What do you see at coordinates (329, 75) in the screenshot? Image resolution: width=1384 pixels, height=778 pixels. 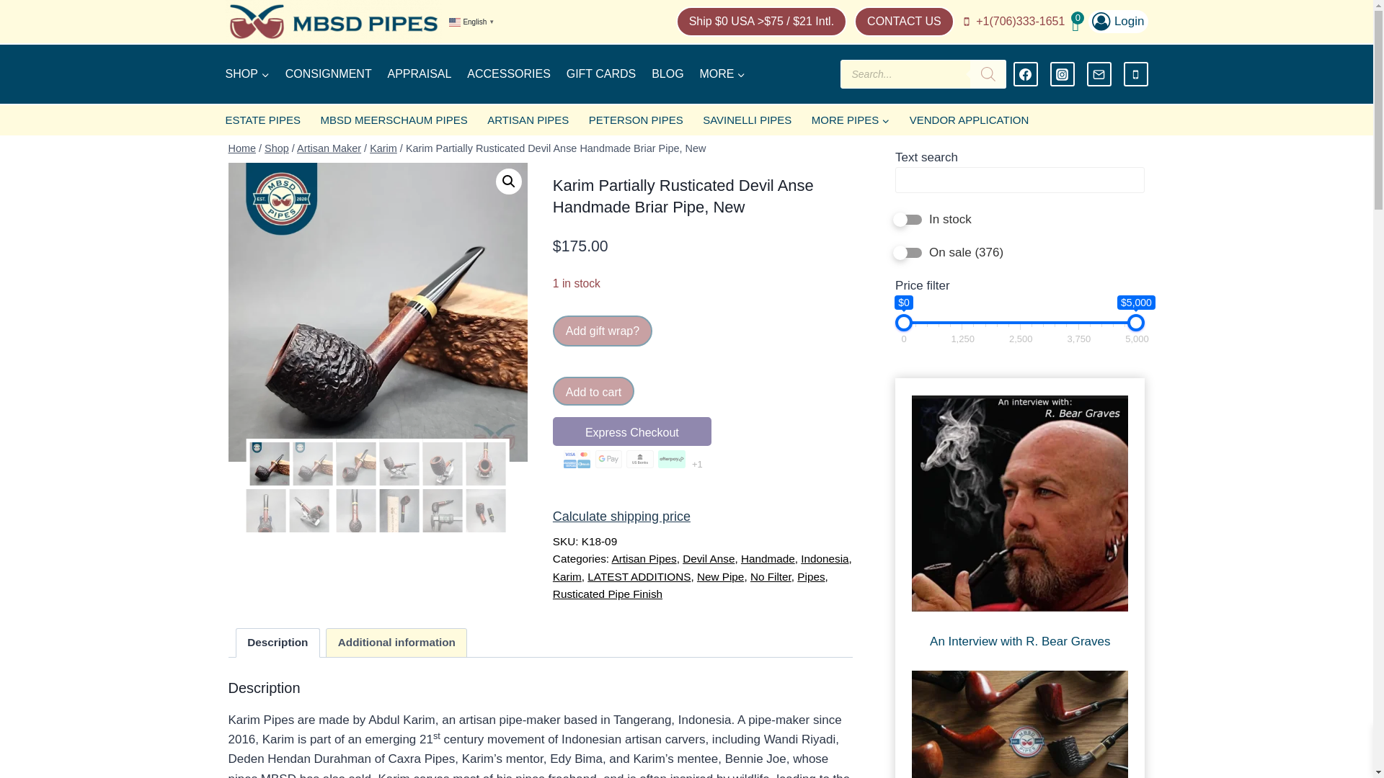 I see `CONSIGNMENT` at bounding box center [329, 75].